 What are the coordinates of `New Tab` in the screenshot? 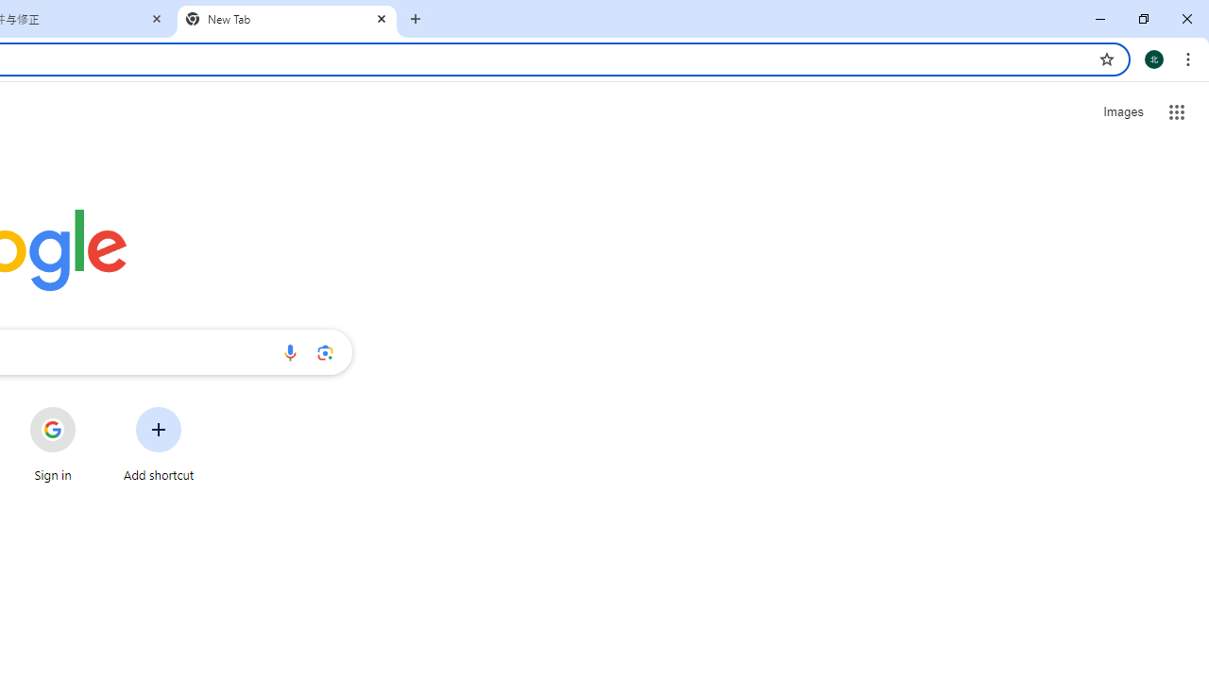 It's located at (287, 19).